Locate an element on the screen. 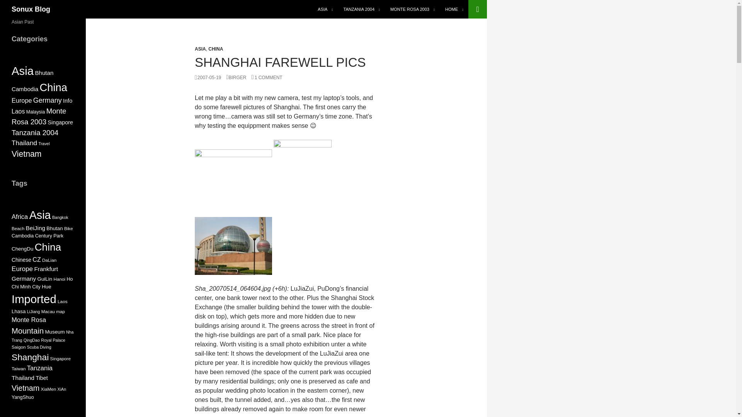 The image size is (742, 417). MONTE ROSA 2003 is located at coordinates (412, 9).